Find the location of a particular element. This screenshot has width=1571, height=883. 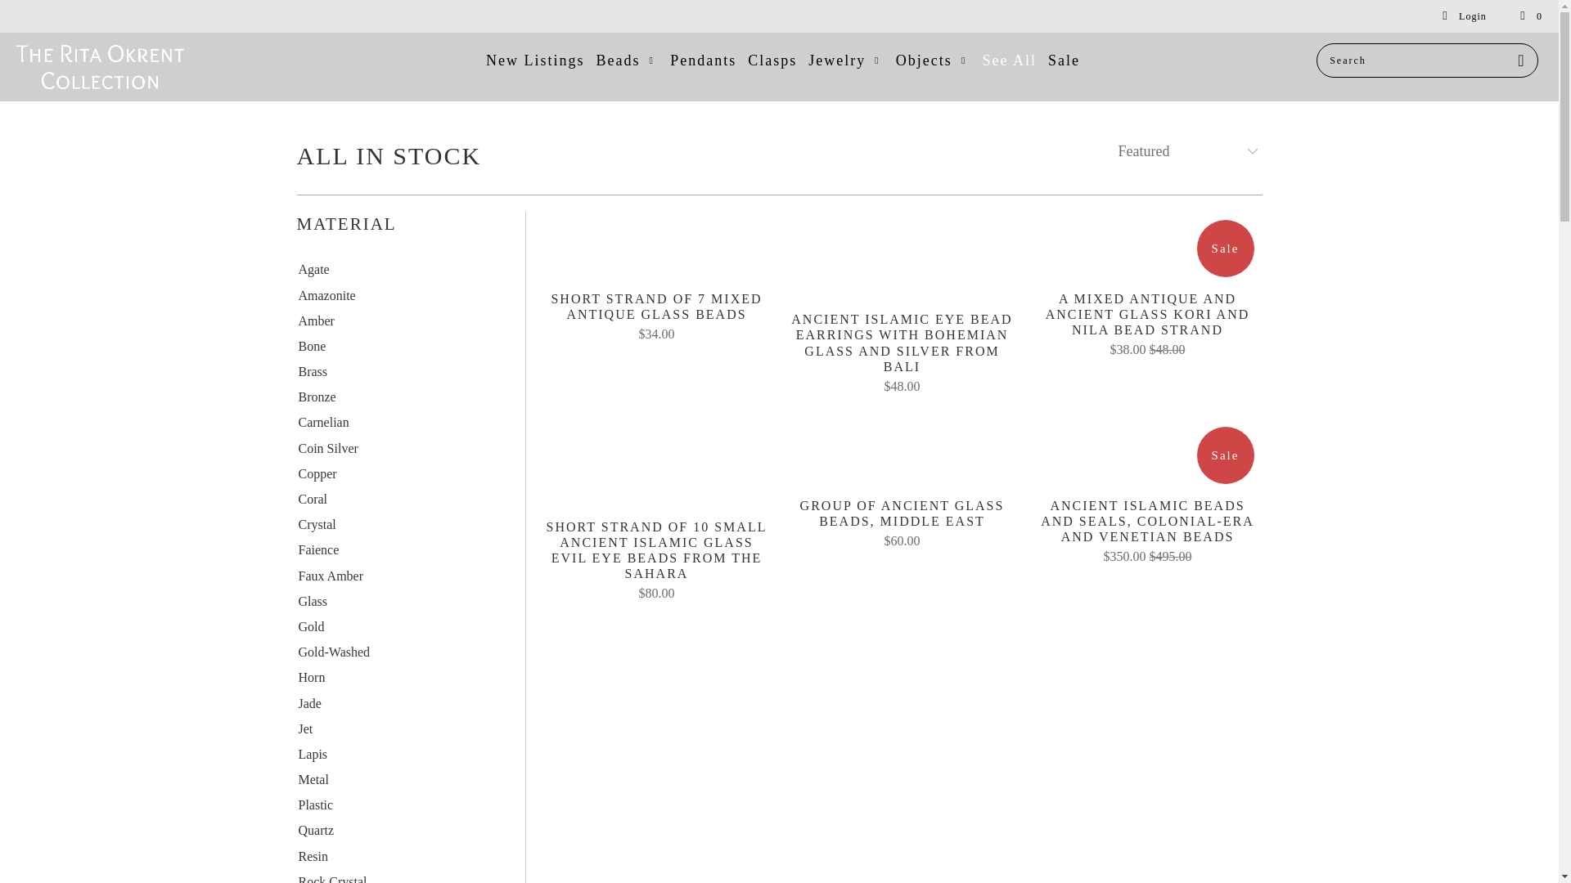

New Listings is located at coordinates (535, 61).